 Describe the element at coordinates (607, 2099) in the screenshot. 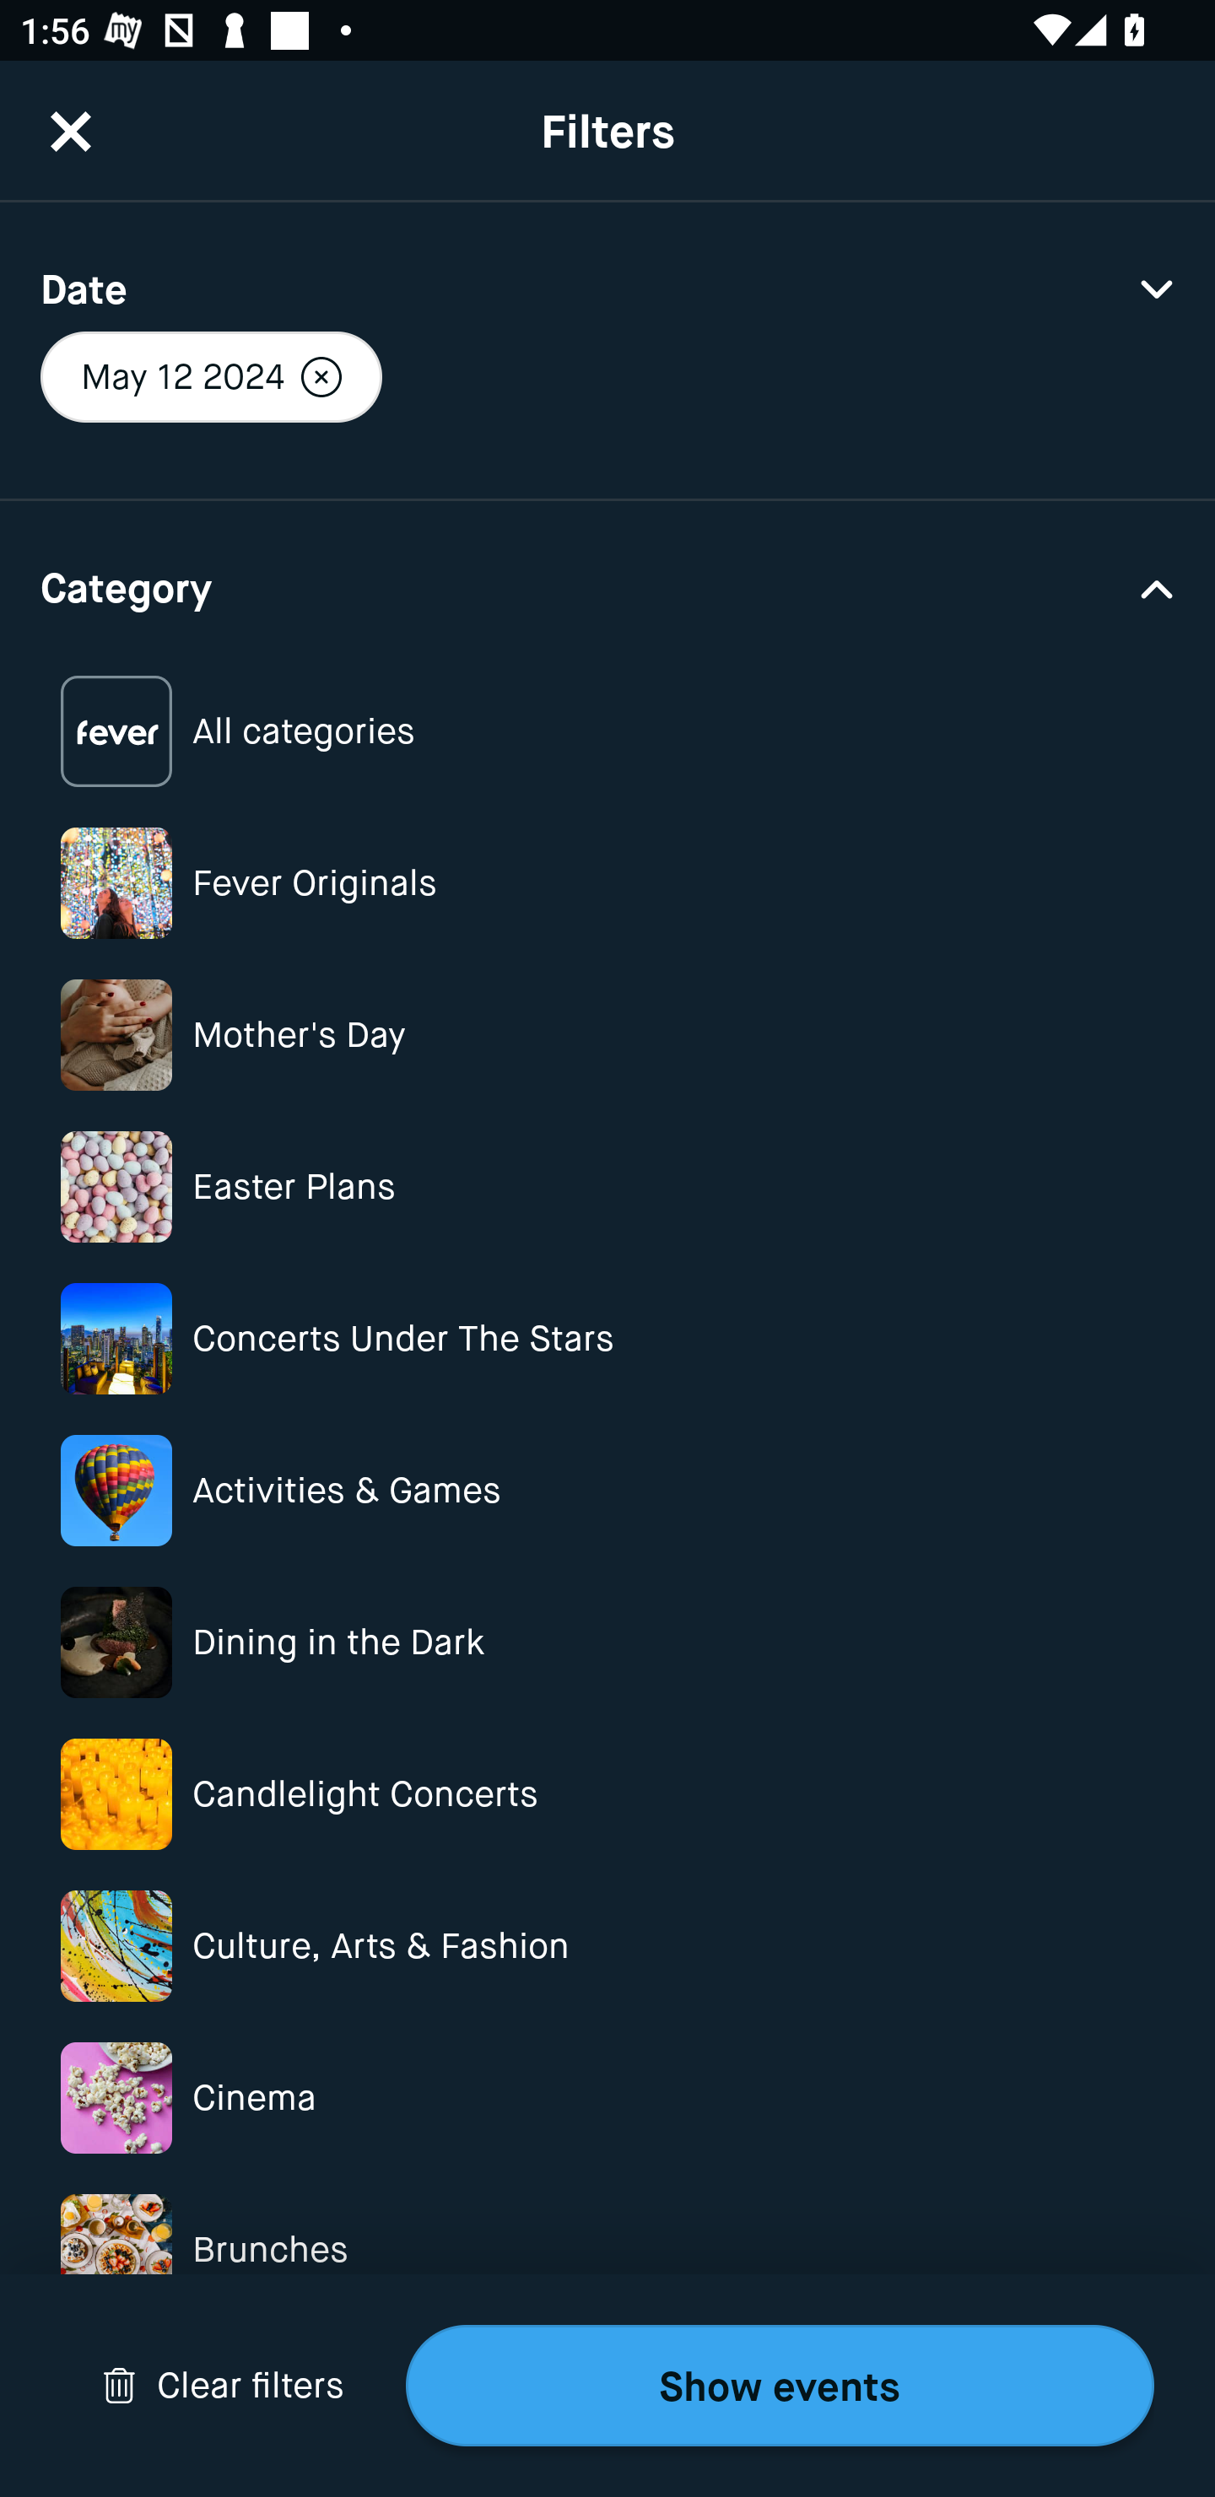

I see `Category Image Cinema` at that location.